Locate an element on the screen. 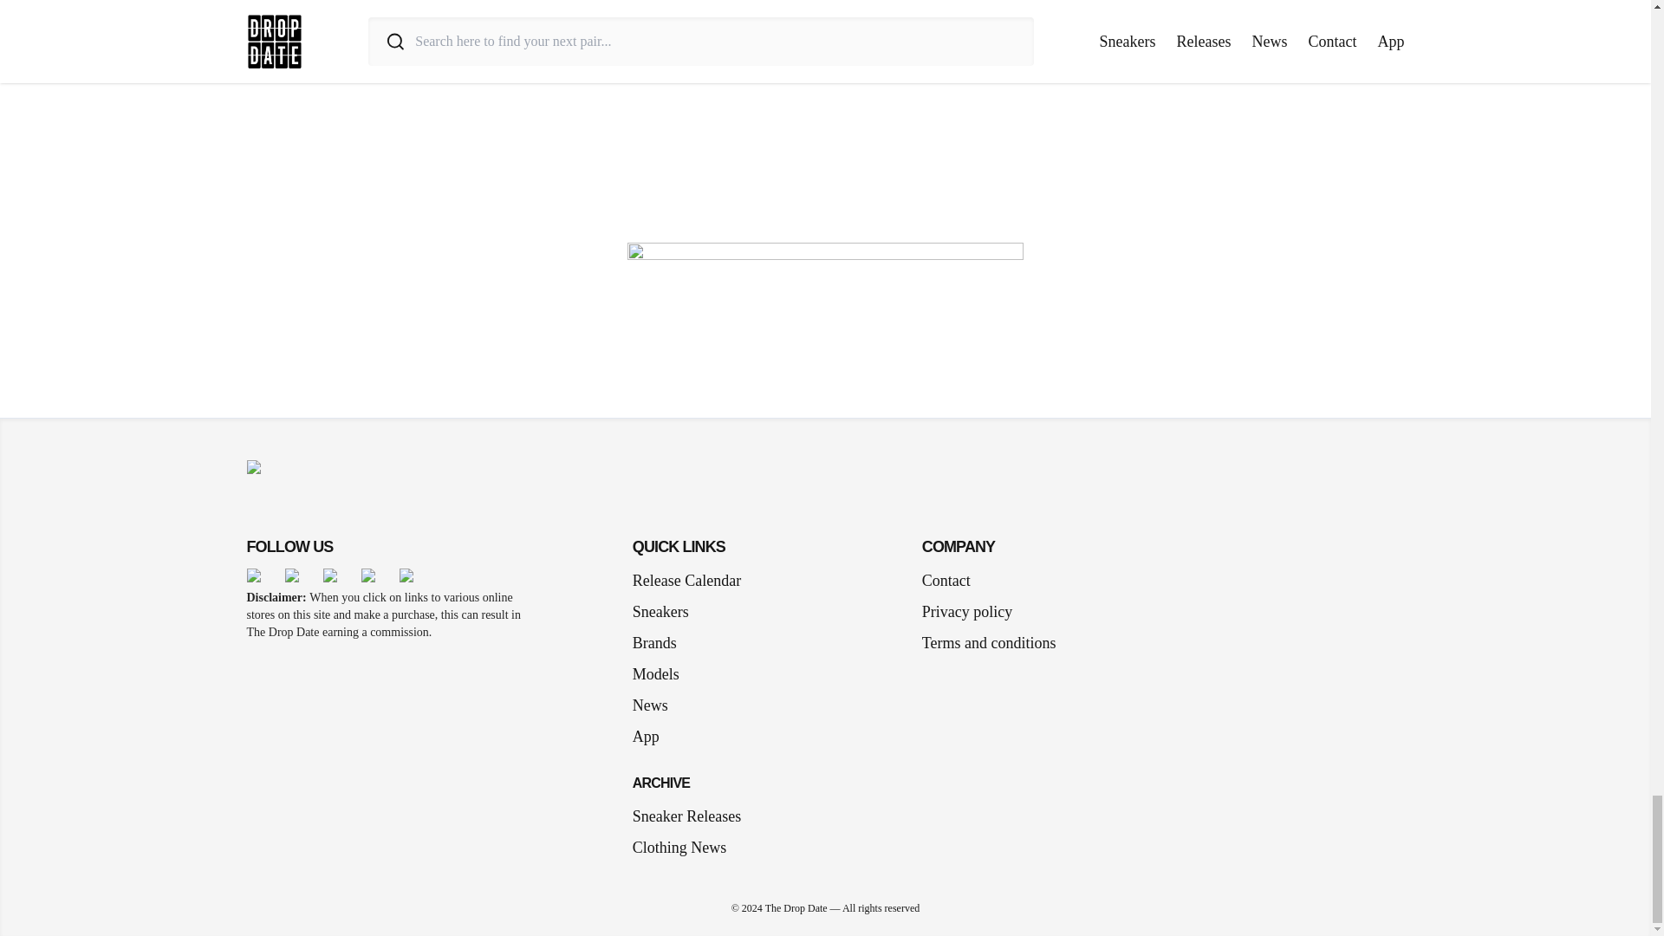 This screenshot has height=936, width=1664. Clothing News is located at coordinates (679, 848).